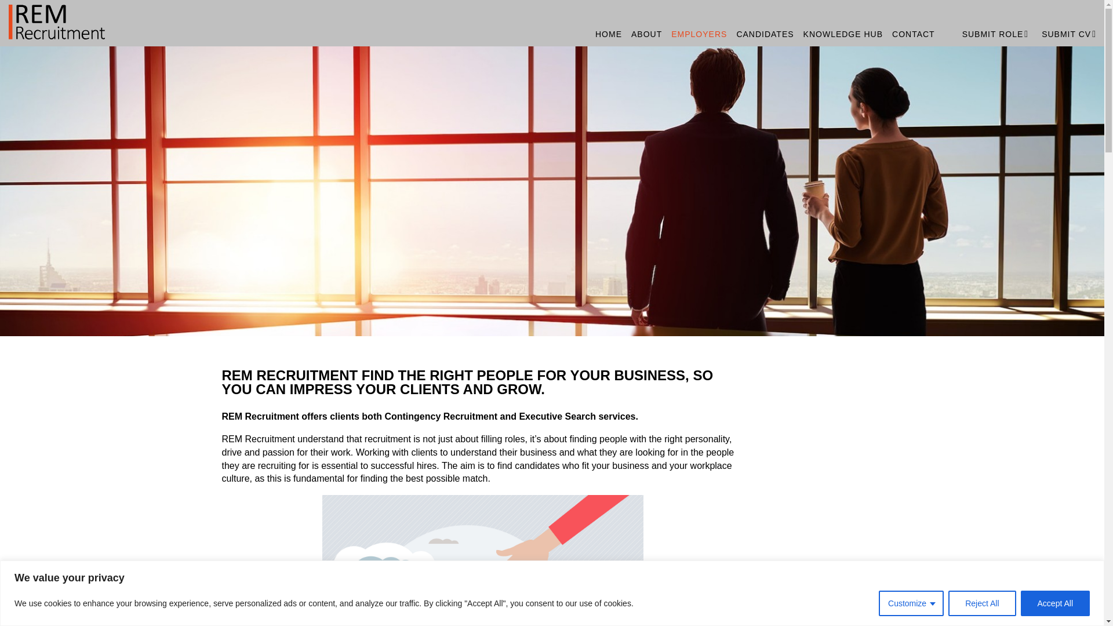 The image size is (1113, 626). What do you see at coordinates (646, 34) in the screenshot?
I see `ABOUT` at bounding box center [646, 34].